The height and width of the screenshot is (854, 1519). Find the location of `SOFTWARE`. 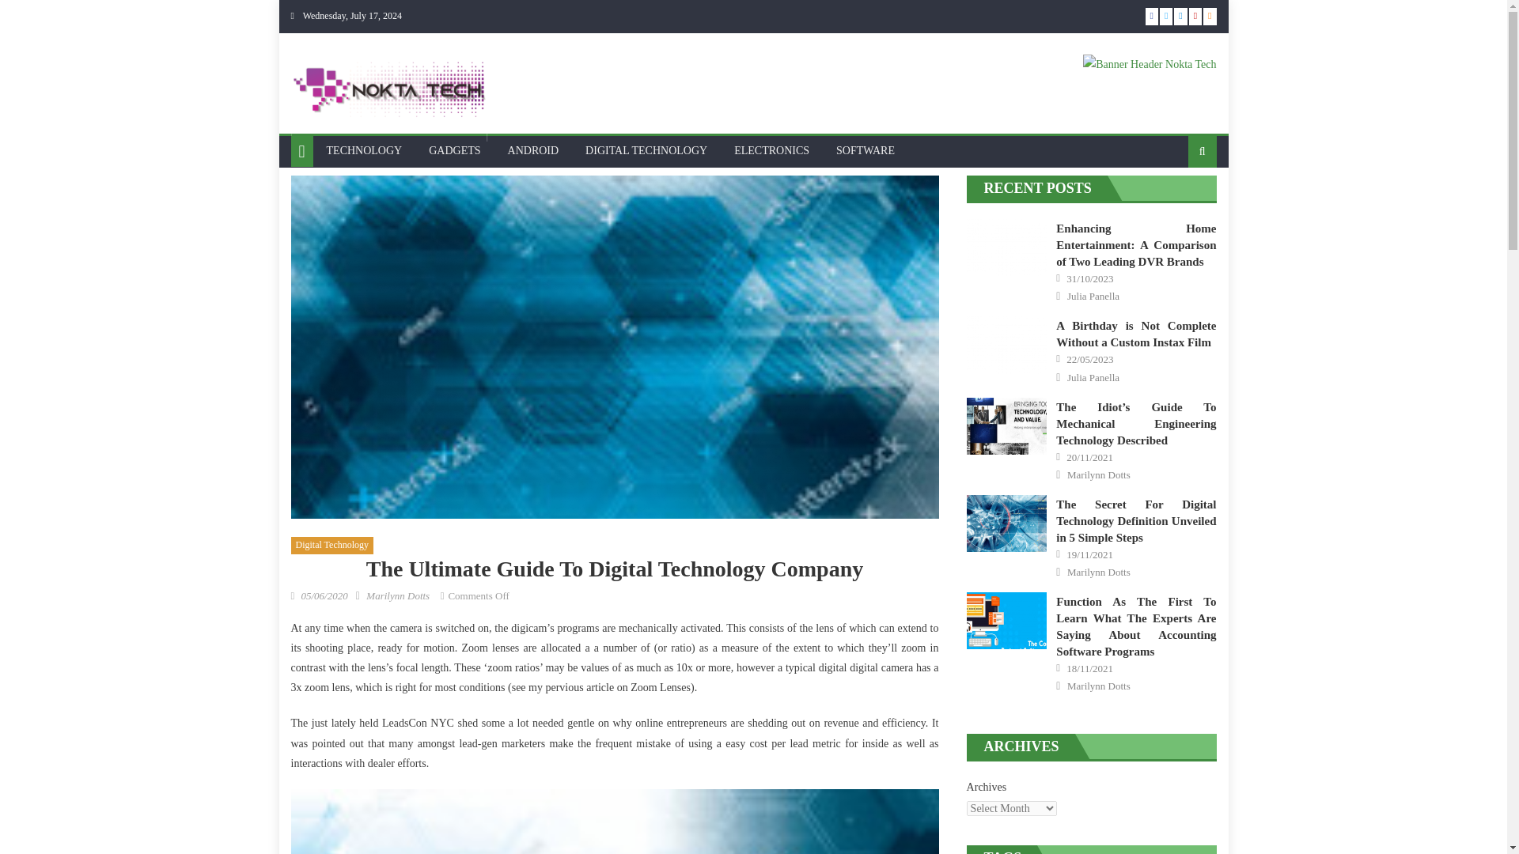

SOFTWARE is located at coordinates (866, 150).